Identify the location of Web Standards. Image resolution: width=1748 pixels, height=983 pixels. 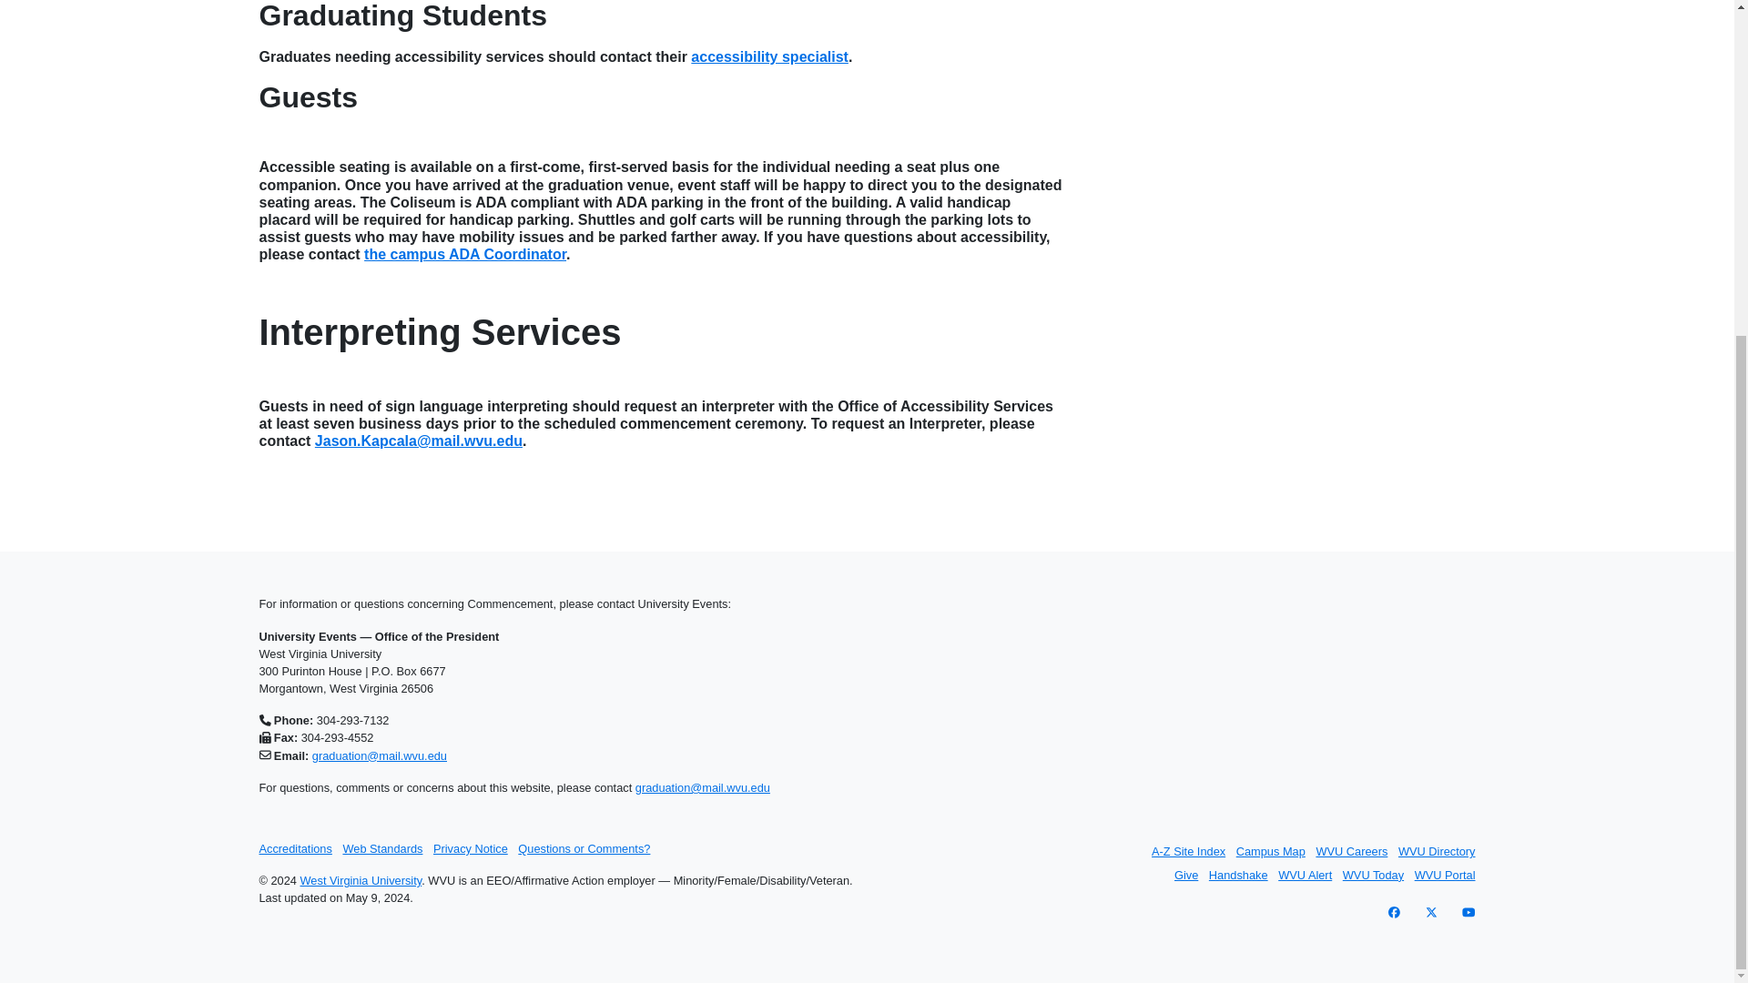
(382, 848).